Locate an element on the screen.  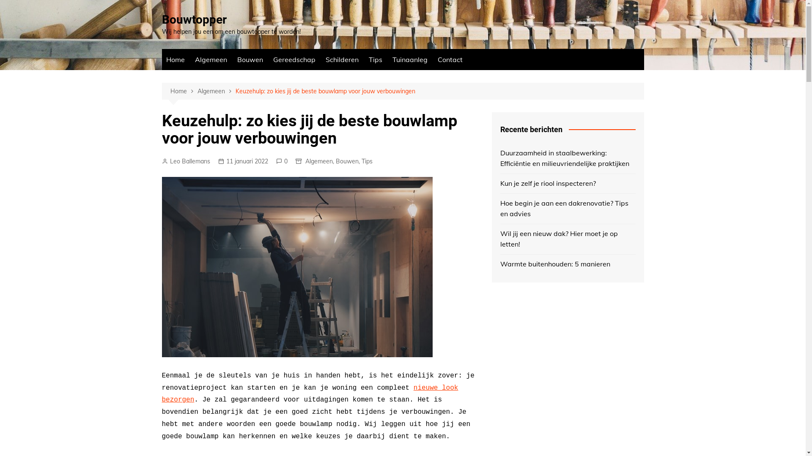
Contact is located at coordinates (450, 60).